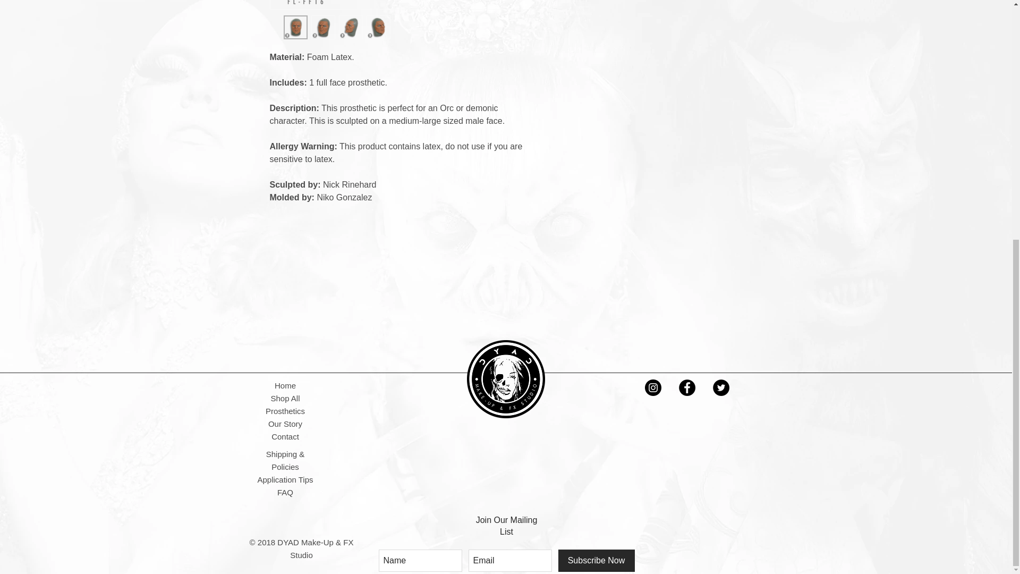 The height and width of the screenshot is (574, 1020). I want to click on FAQ, so click(285, 492).